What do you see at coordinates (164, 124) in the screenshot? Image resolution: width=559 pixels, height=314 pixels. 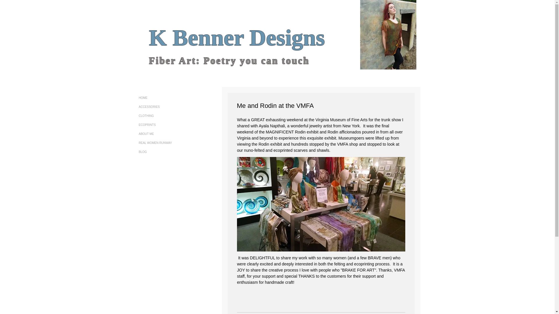 I see `ECOPRINTS` at bounding box center [164, 124].